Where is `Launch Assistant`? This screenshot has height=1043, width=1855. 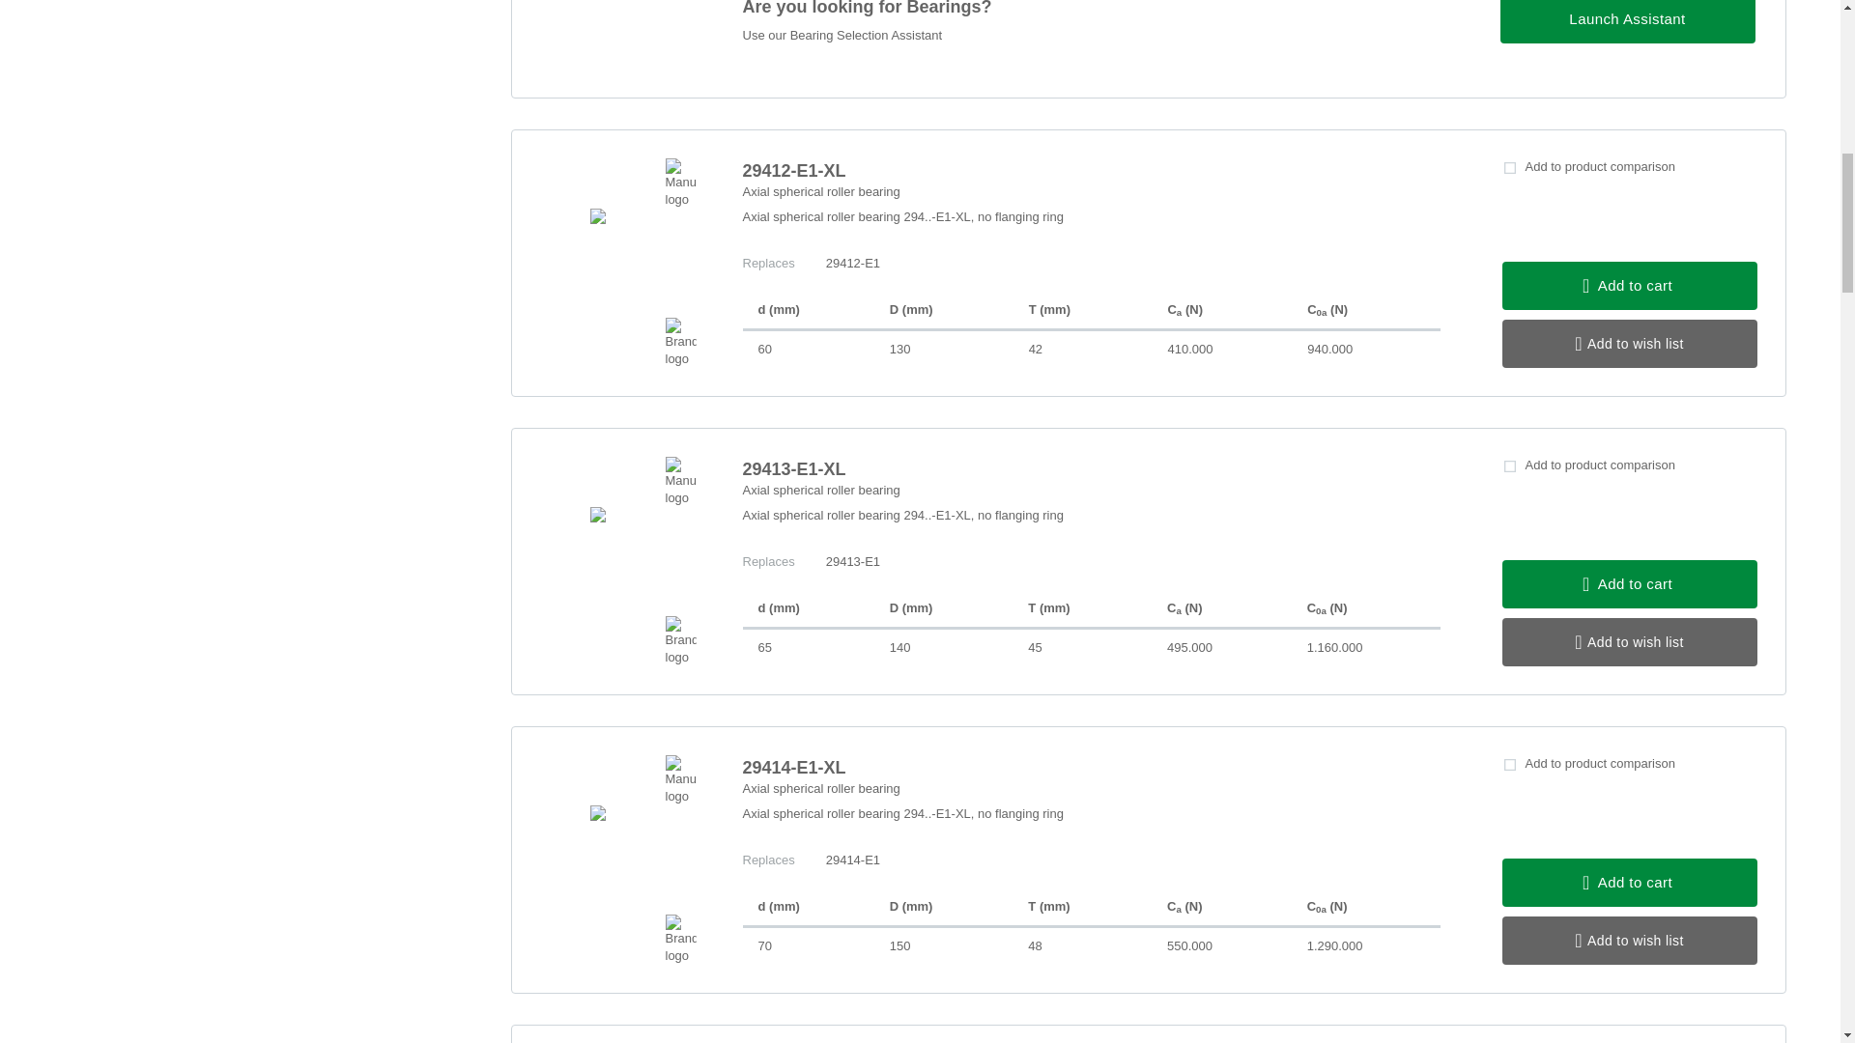
Launch Assistant is located at coordinates (1627, 21).